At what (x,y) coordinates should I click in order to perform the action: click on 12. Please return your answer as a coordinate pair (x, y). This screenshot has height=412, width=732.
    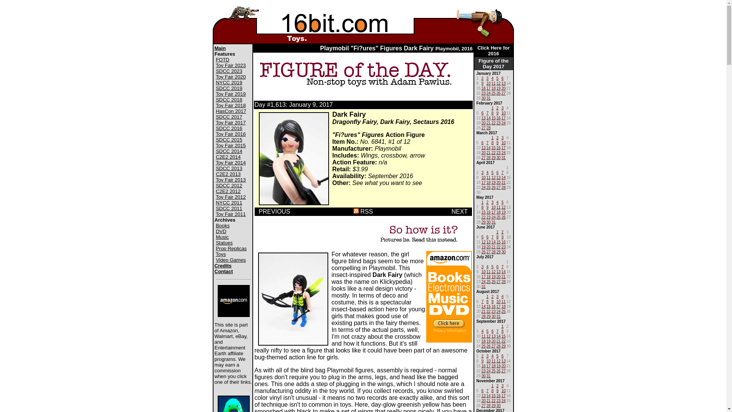
    Looking at the image, I should click on (493, 177).